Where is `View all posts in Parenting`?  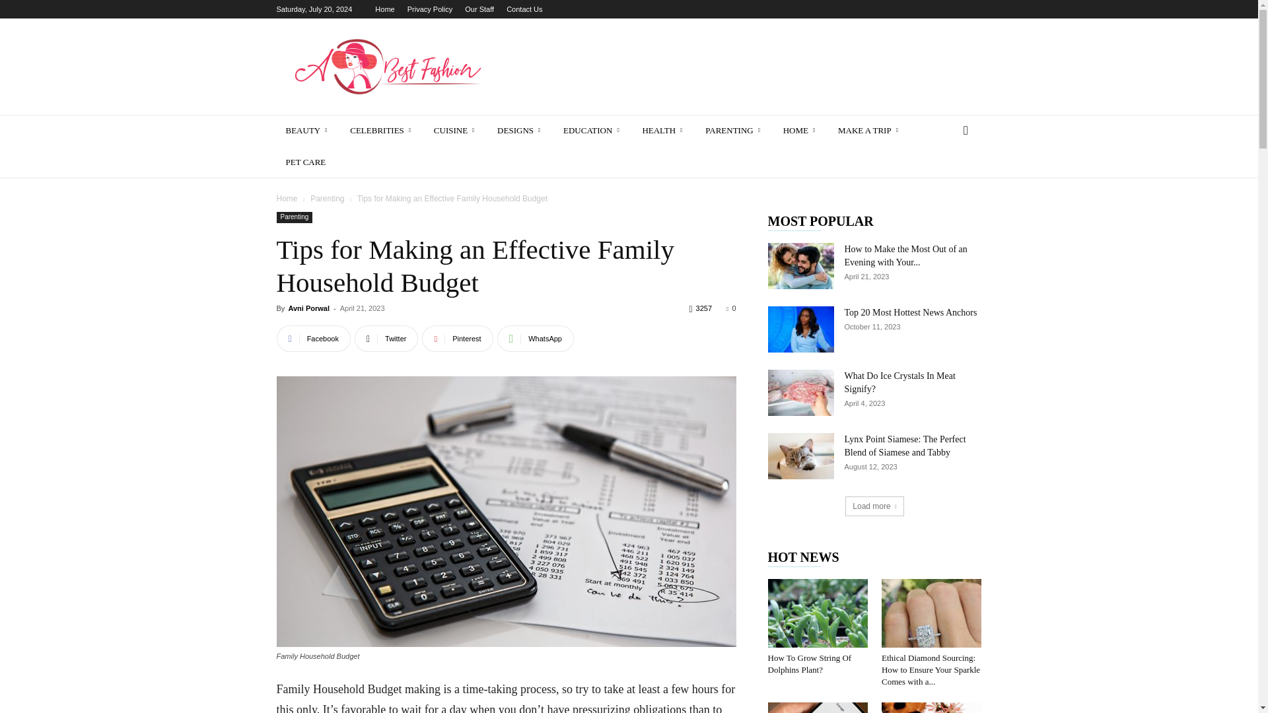 View all posts in Parenting is located at coordinates (327, 198).